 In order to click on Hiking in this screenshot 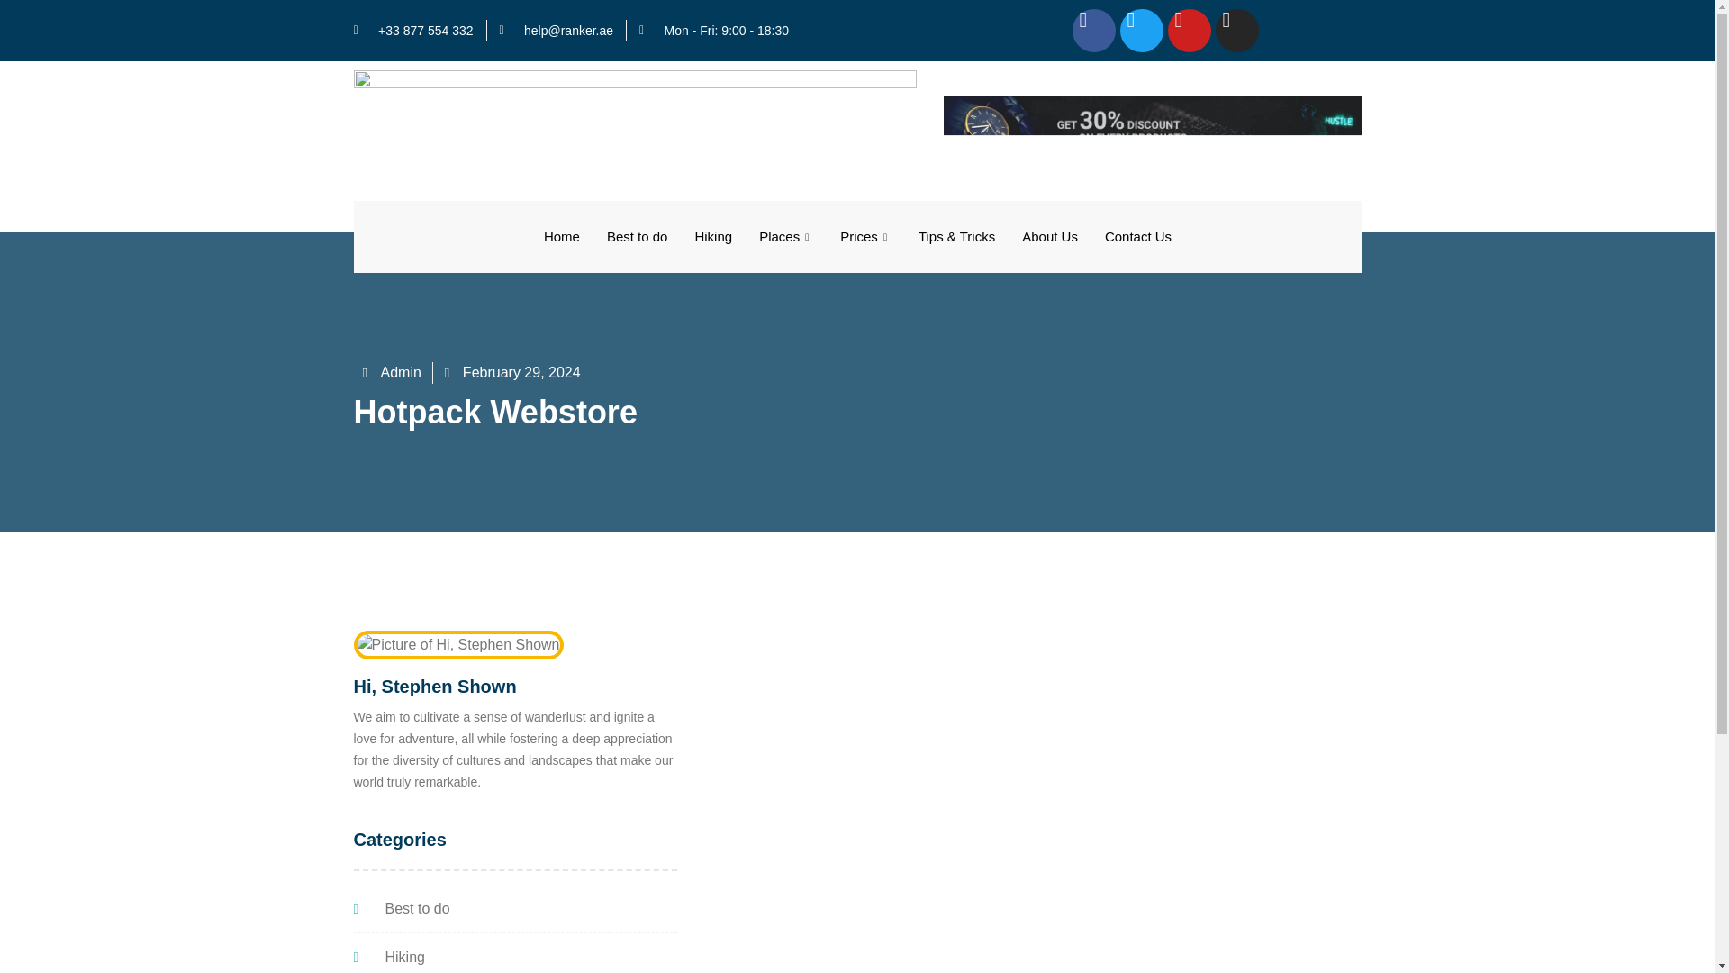, I will do `click(513, 957)`.